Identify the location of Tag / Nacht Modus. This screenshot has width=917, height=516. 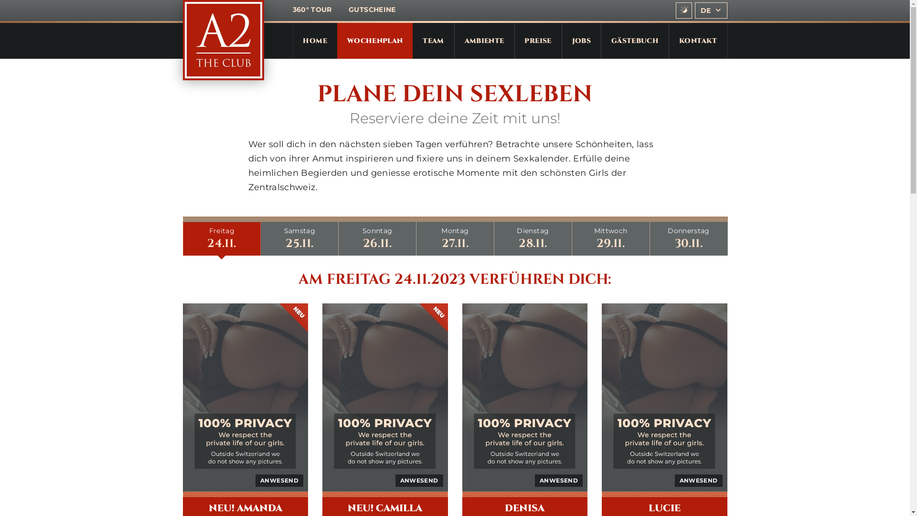
(684, 11).